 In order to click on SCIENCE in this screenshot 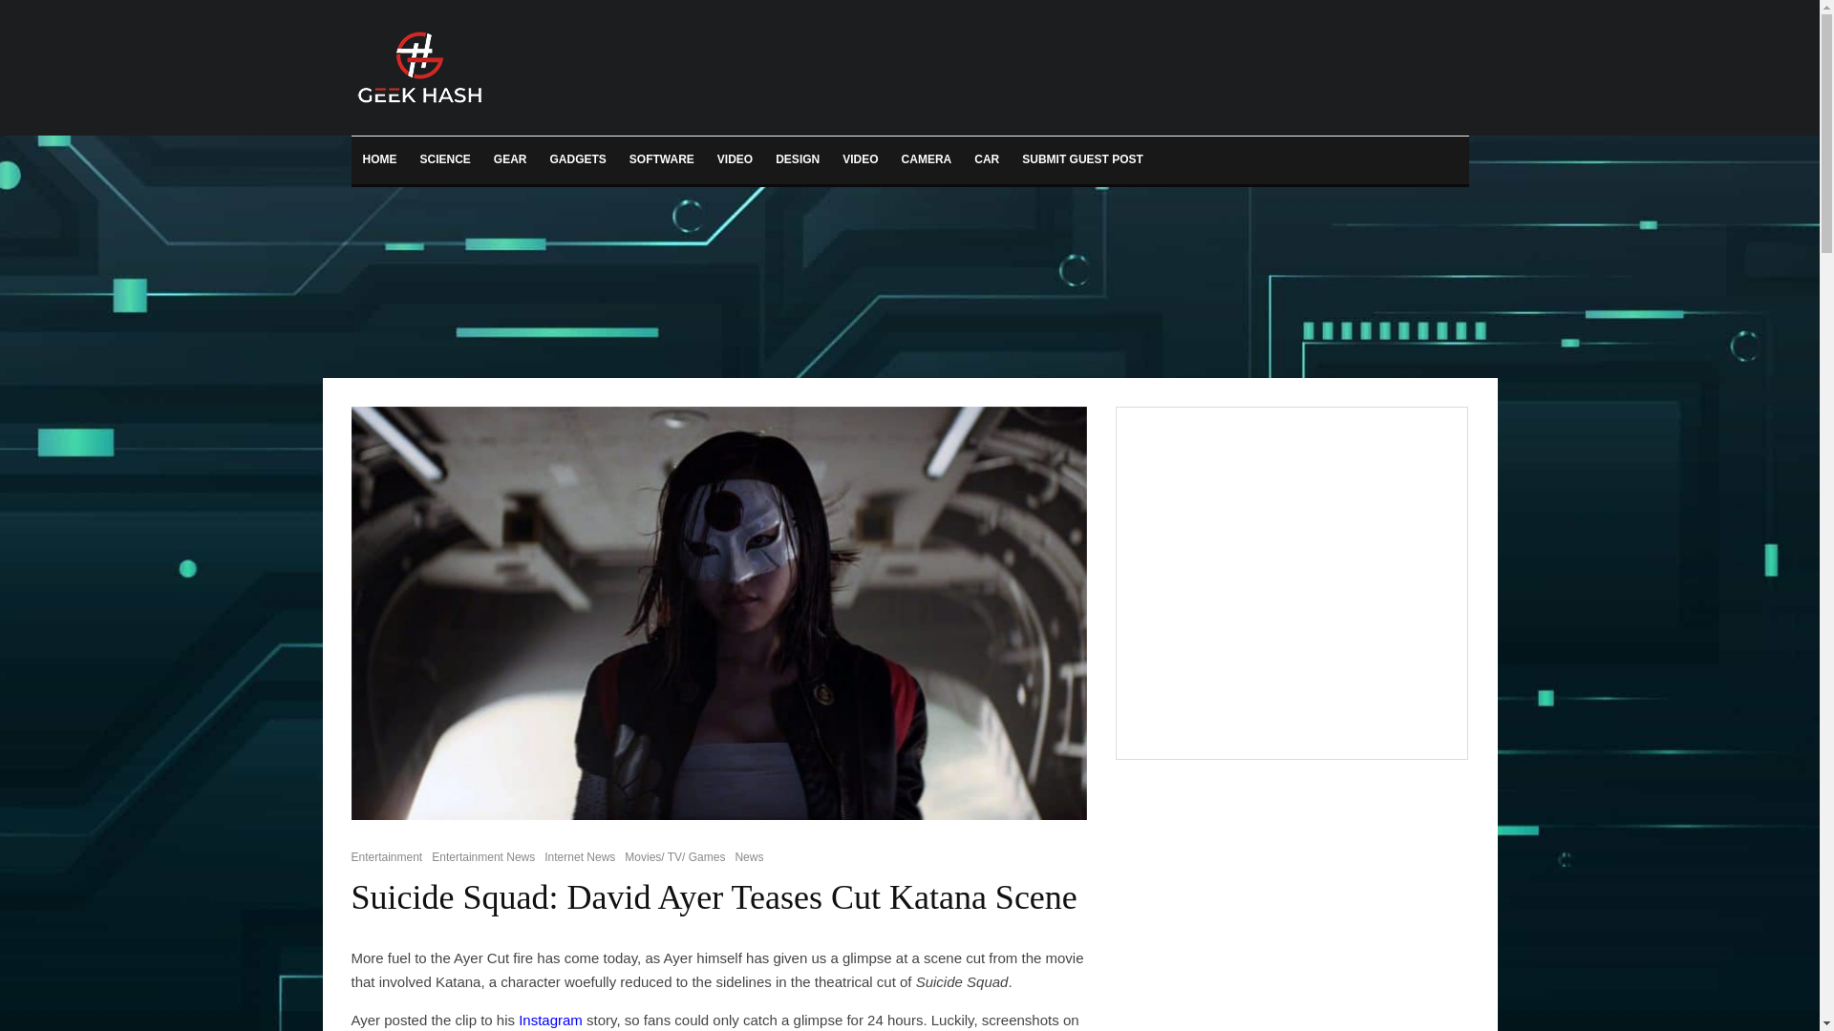, I will do `click(445, 160)`.